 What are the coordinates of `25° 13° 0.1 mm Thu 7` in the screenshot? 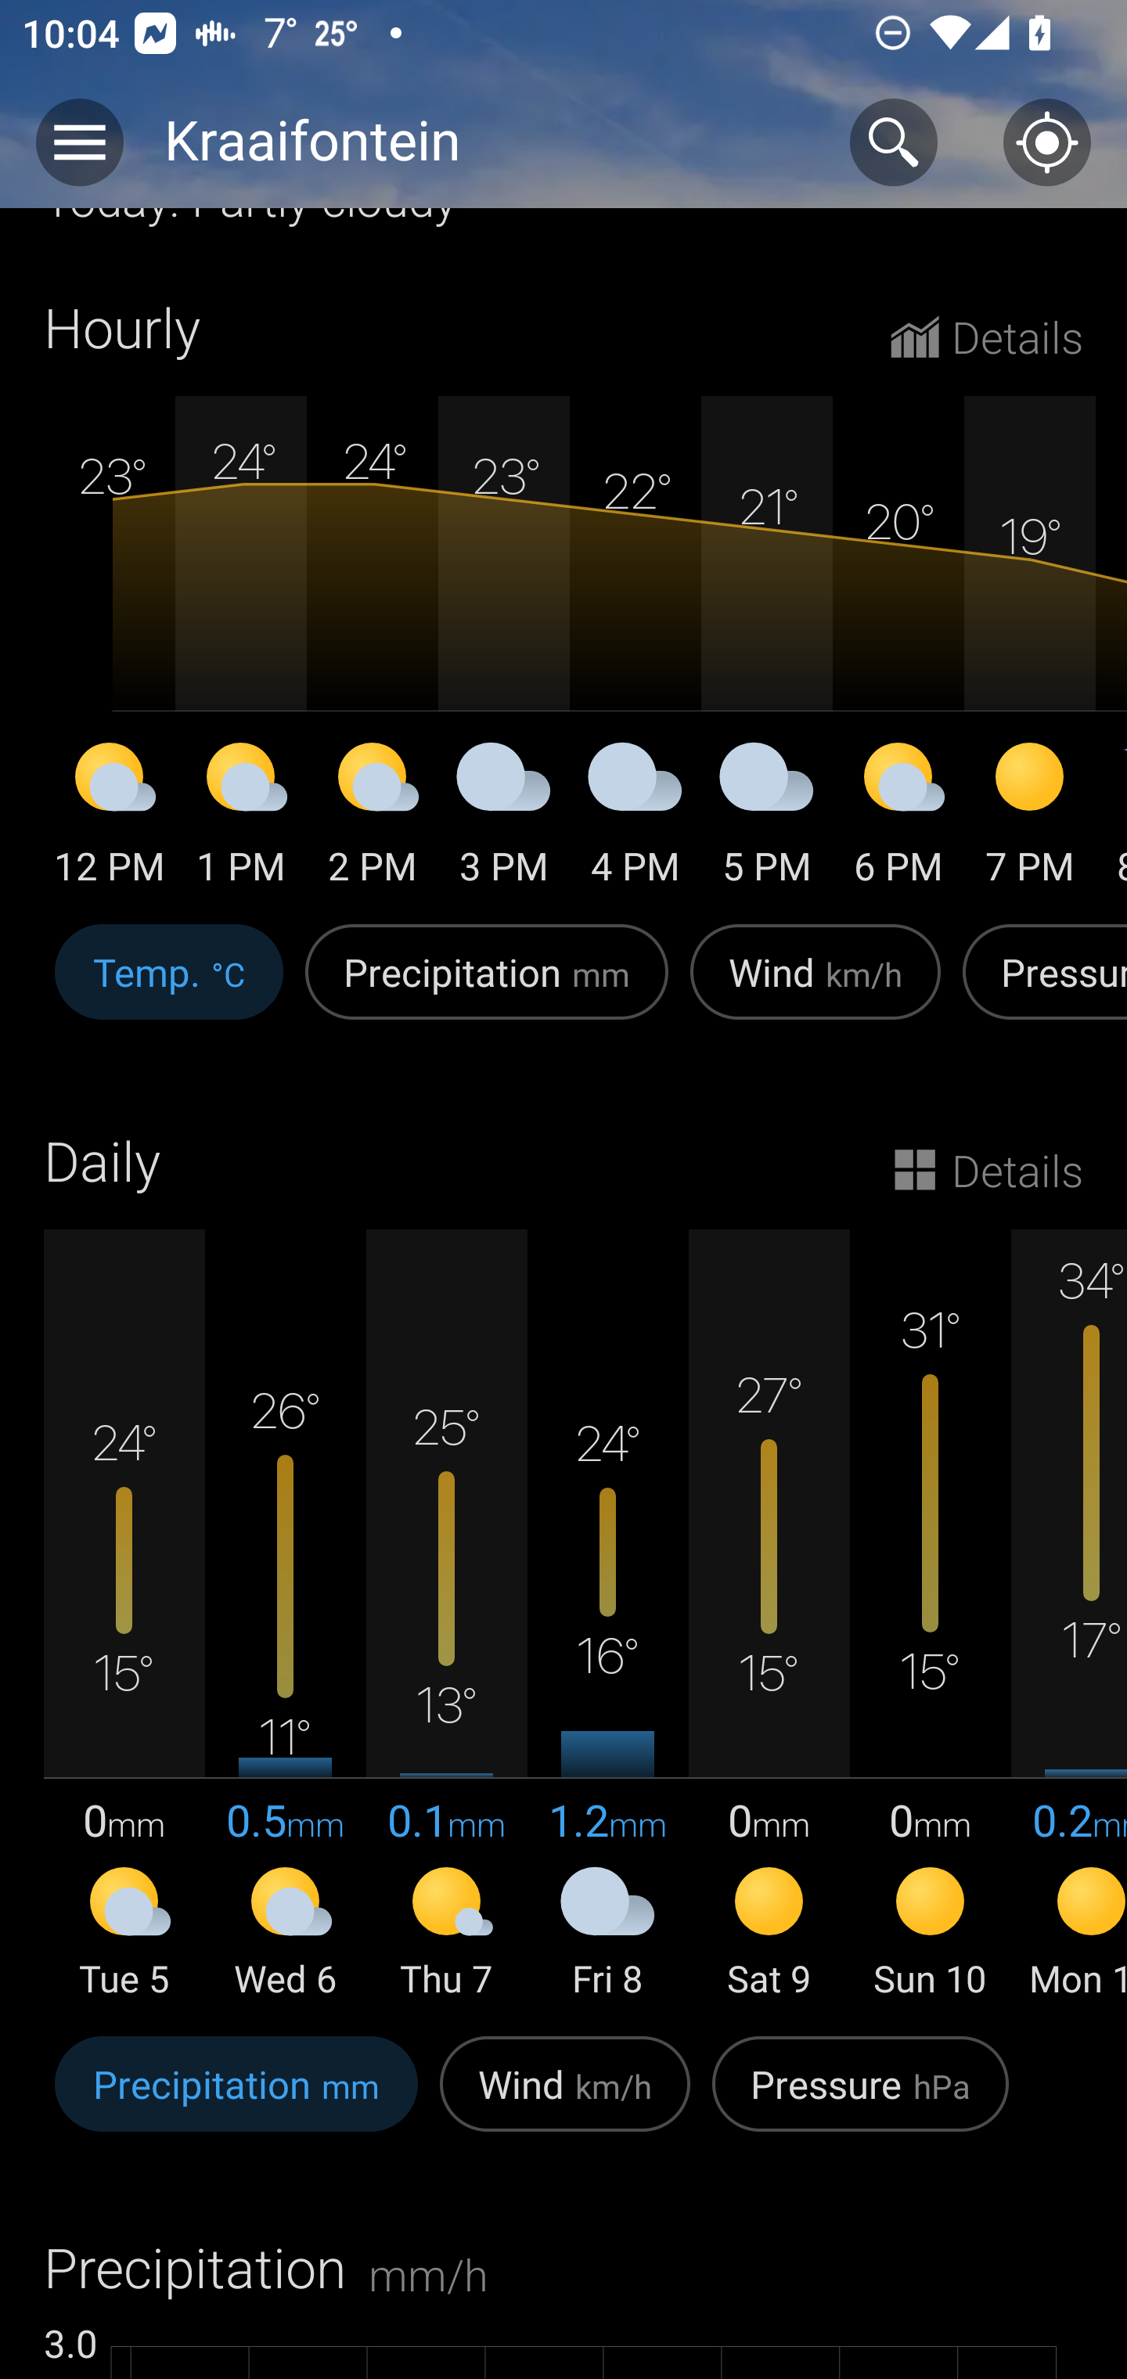 It's located at (446, 1616).